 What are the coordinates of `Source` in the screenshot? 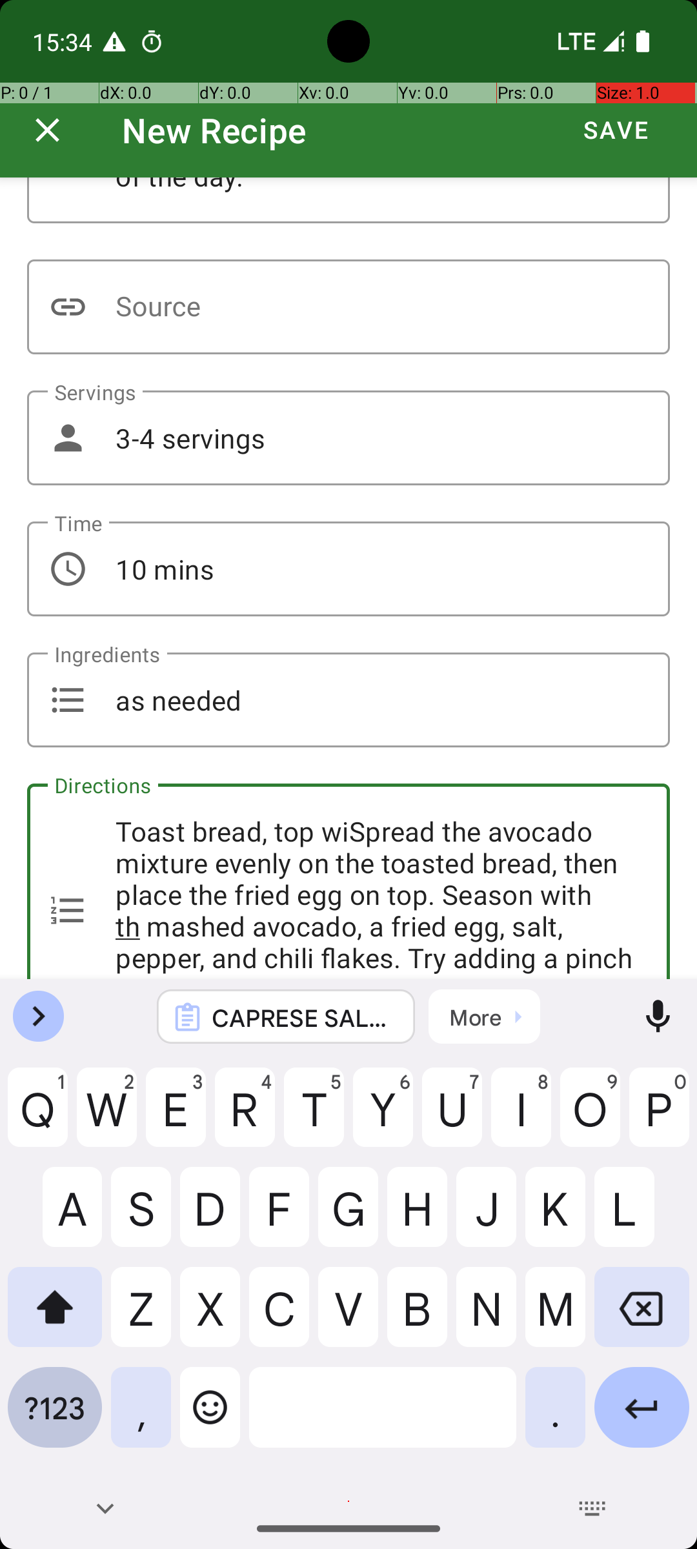 It's located at (348, 307).